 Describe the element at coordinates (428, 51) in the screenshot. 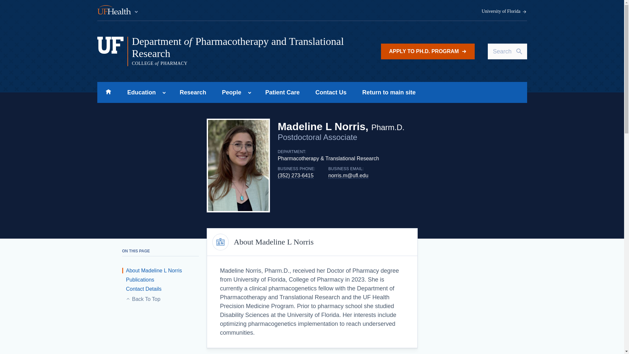

I see `APPLY TO PH.D. PROGRAM` at that location.